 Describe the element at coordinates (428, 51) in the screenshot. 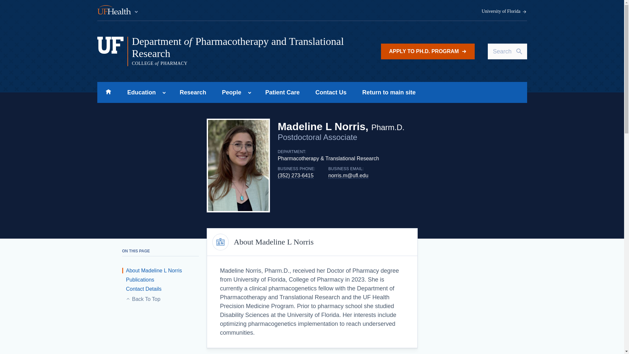

I see `APPLY TO PH.D. PROGRAM` at that location.